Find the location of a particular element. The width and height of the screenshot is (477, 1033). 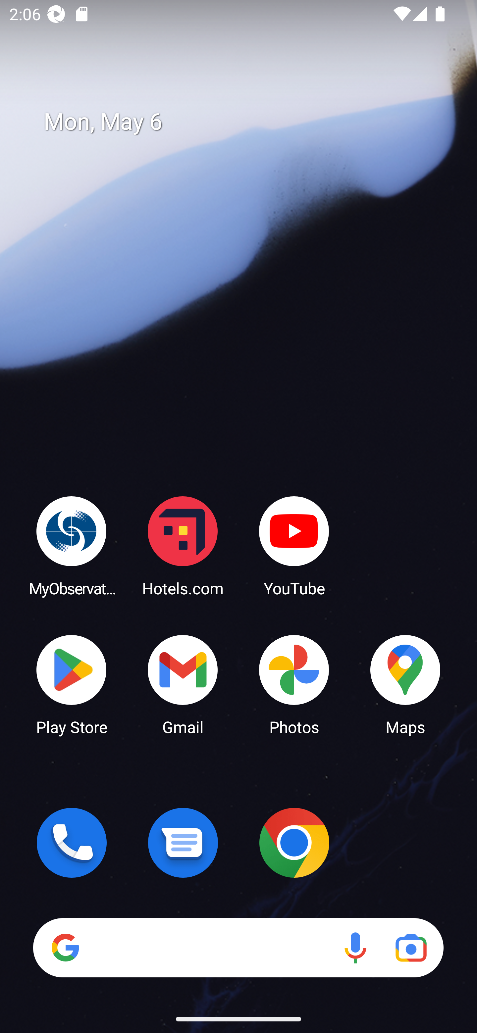

Chrome is located at coordinates (294, 843).